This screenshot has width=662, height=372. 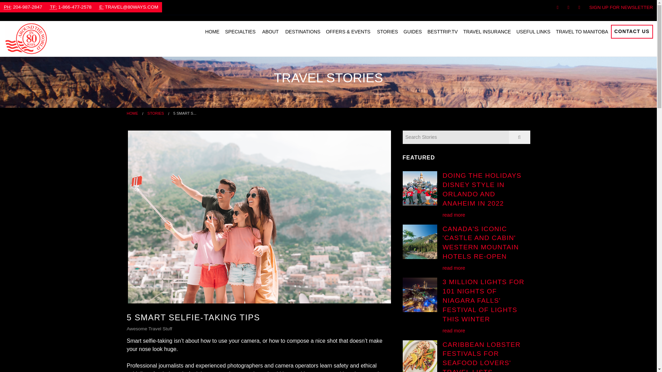 I want to click on USEFUL LINKS, so click(x=533, y=32).